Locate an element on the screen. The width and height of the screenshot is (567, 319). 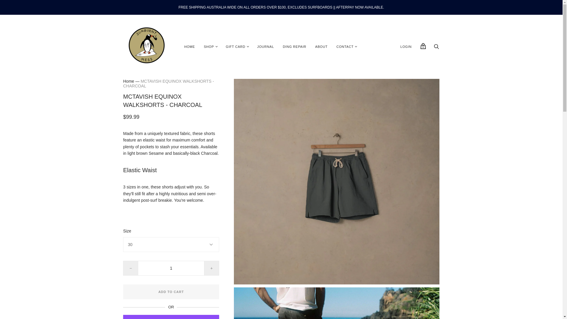
HOME is located at coordinates (190, 47).